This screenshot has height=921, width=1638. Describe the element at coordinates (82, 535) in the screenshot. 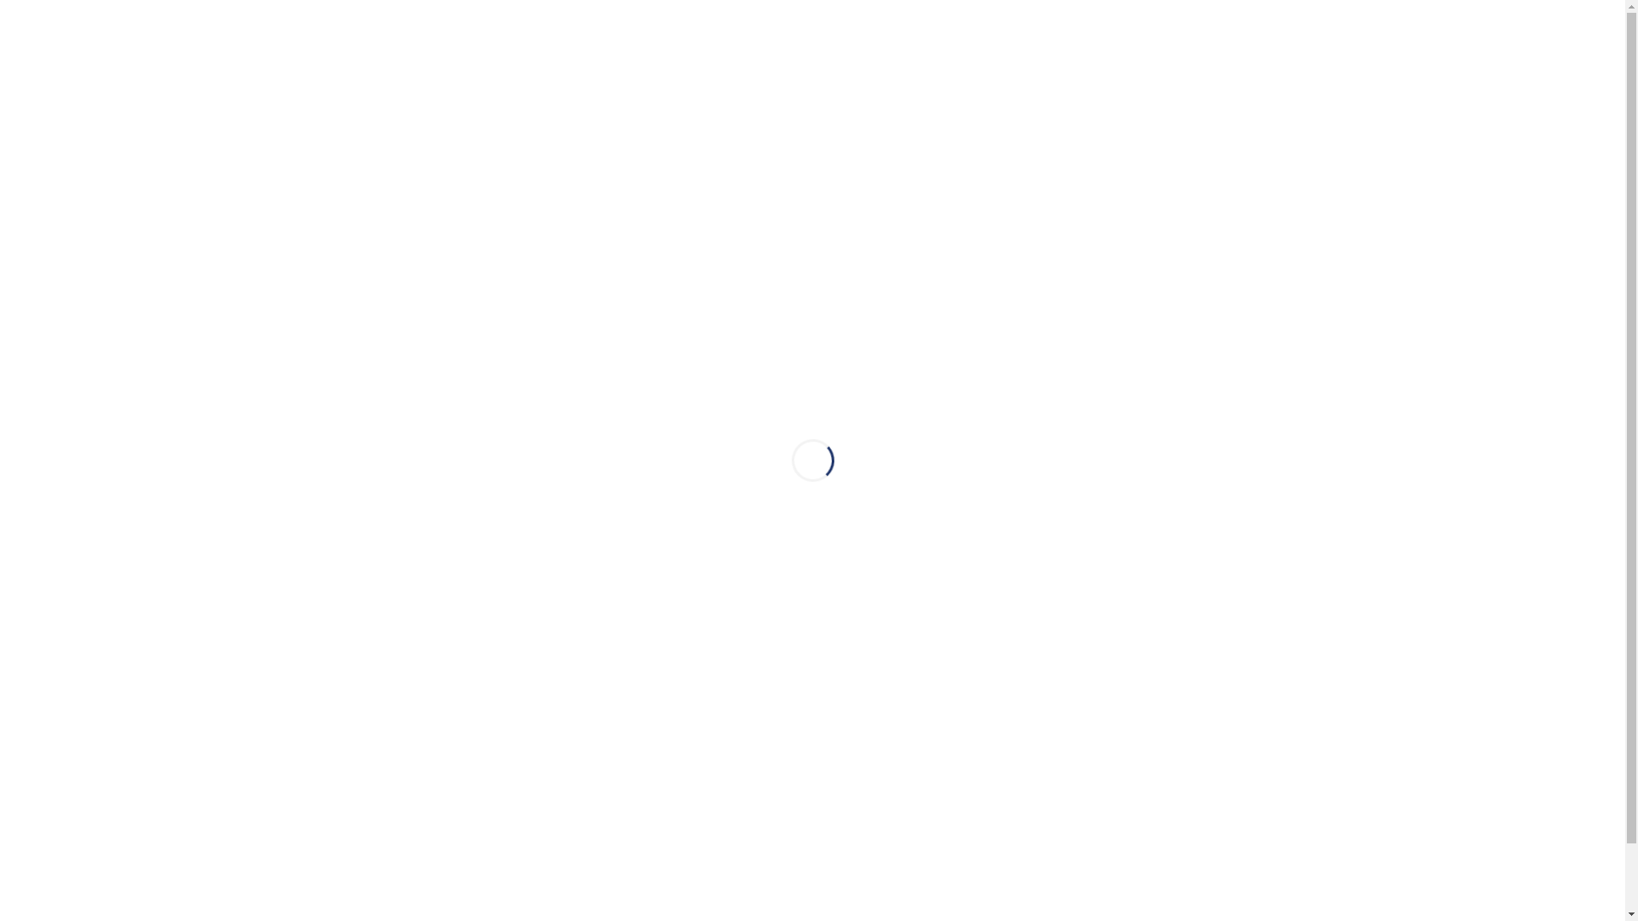

I see `Product selection` at that location.